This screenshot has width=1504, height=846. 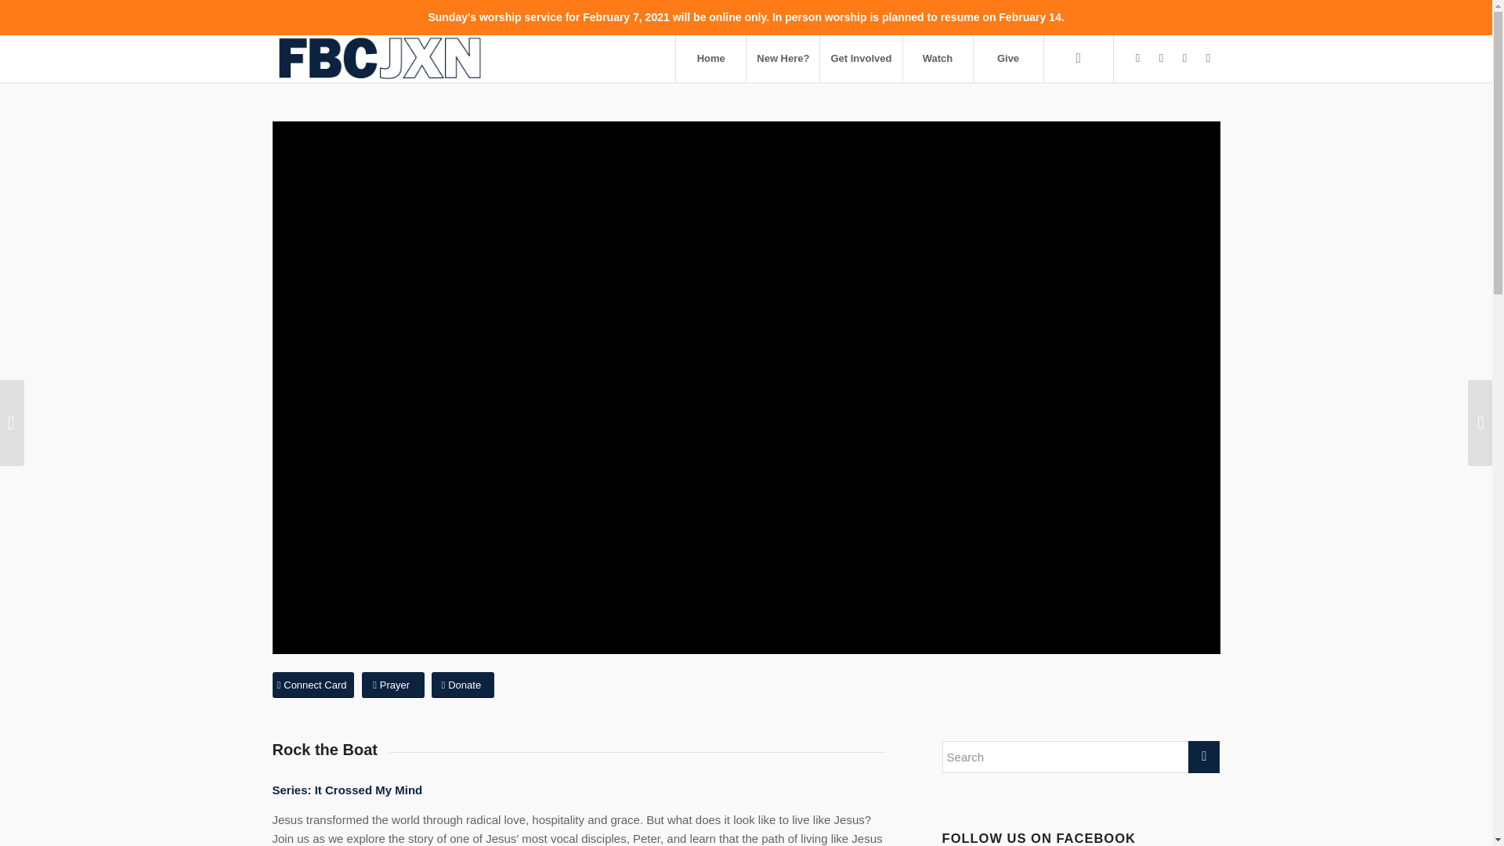 What do you see at coordinates (860, 58) in the screenshot?
I see `Get Involved` at bounding box center [860, 58].